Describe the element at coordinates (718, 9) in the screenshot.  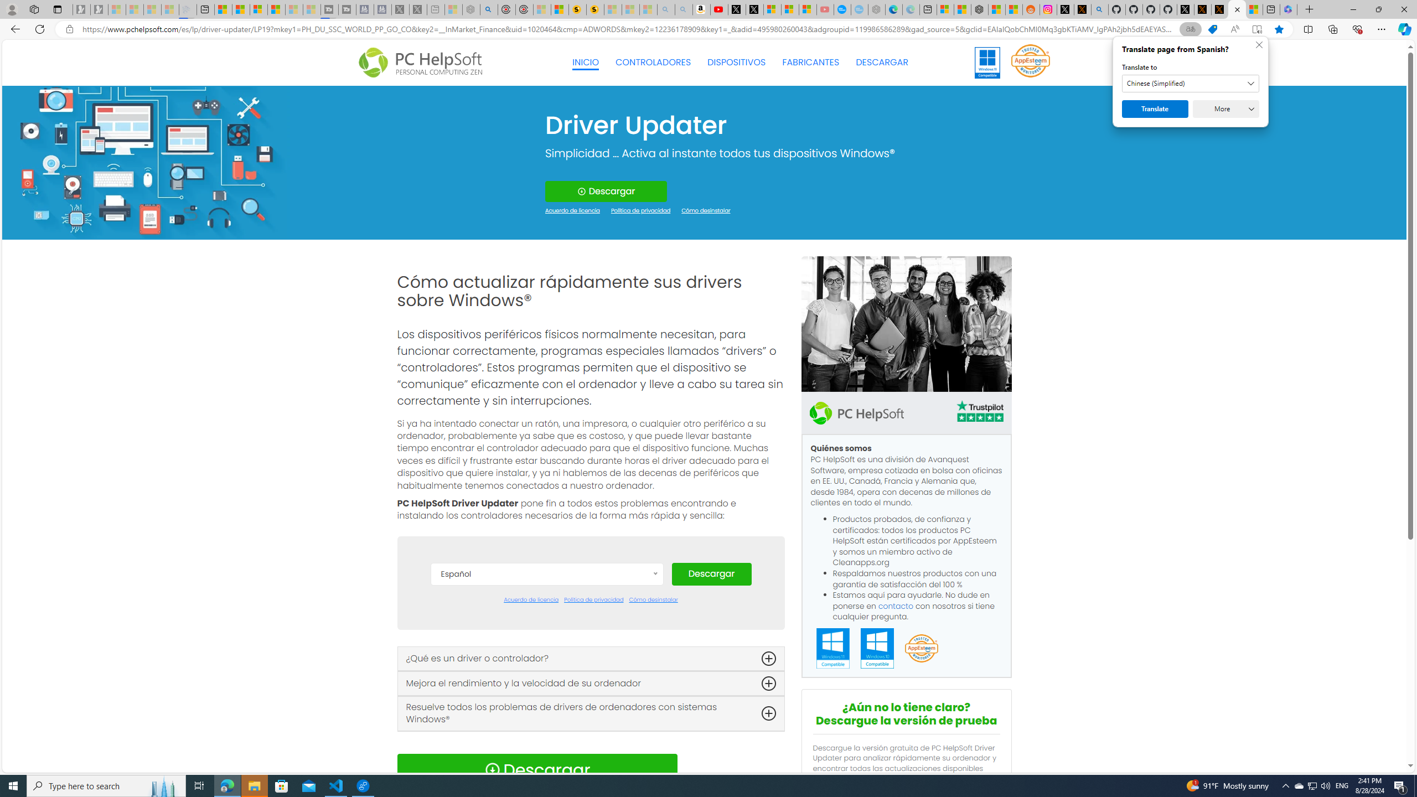
I see `Day 1: Arriving in Yemen (surreal to be here) - YouTube` at that location.